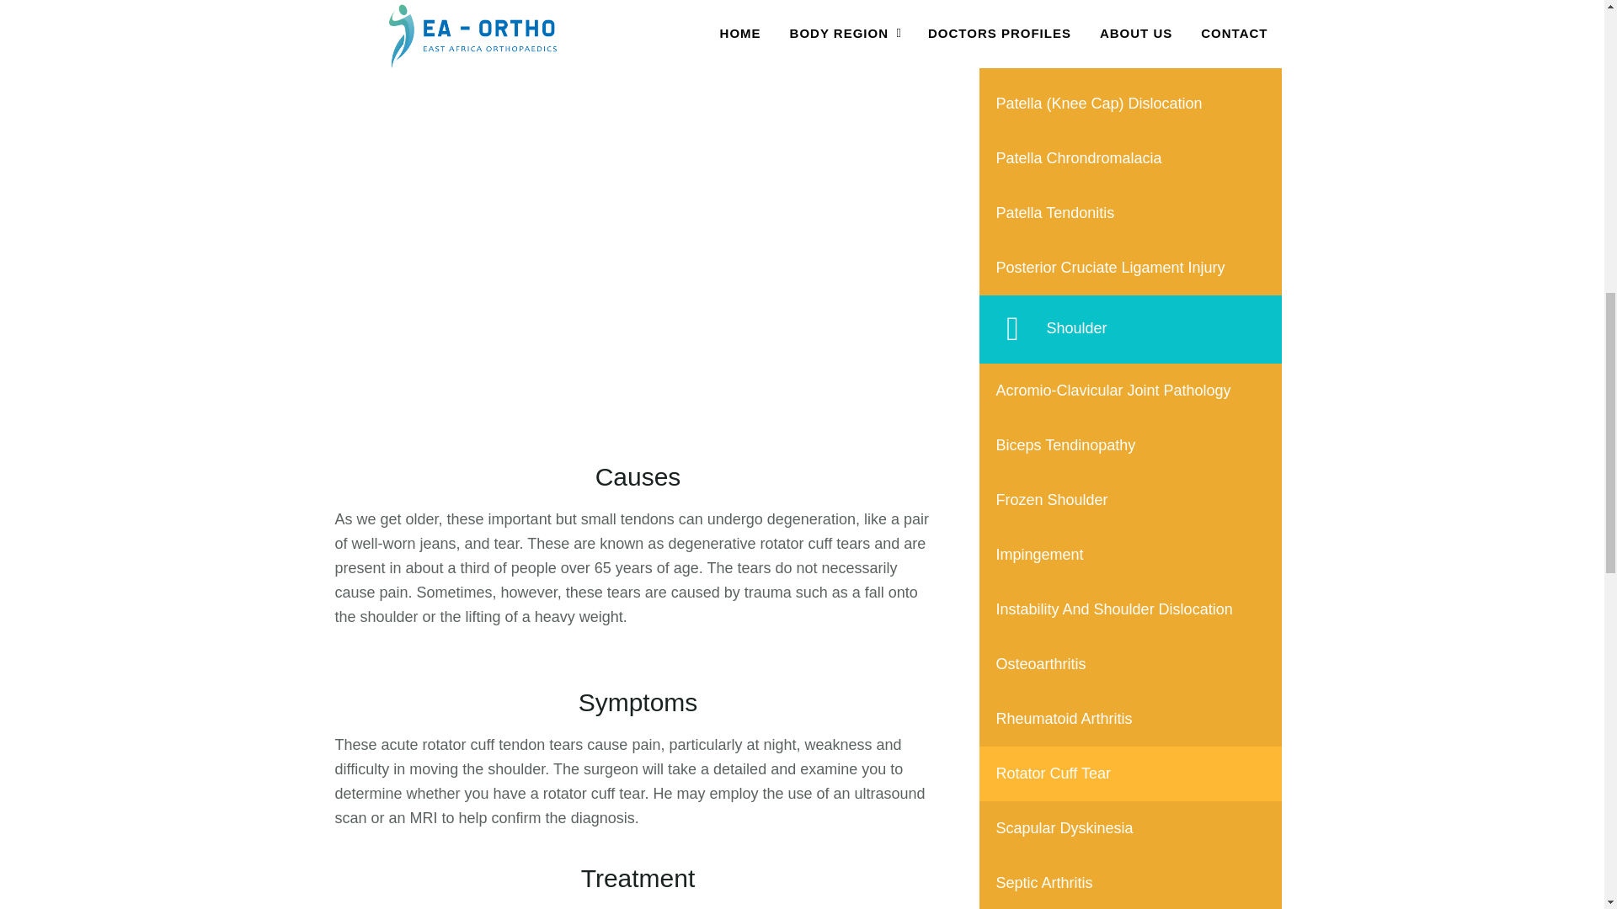 This screenshot has width=1617, height=909. Describe the element at coordinates (1130, 10) in the screenshot. I see `Meniscus Tears` at that location.